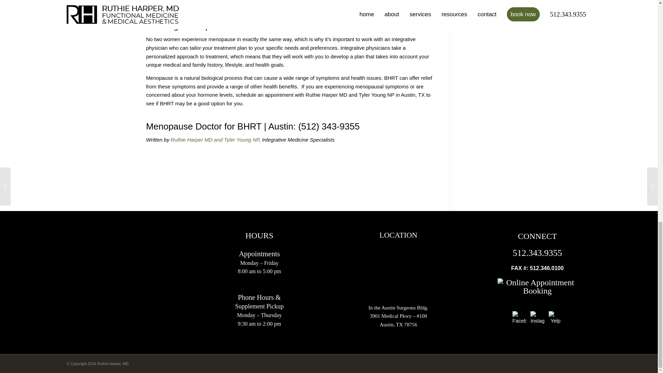  What do you see at coordinates (537, 321) in the screenshot?
I see `Instagram` at bounding box center [537, 321].